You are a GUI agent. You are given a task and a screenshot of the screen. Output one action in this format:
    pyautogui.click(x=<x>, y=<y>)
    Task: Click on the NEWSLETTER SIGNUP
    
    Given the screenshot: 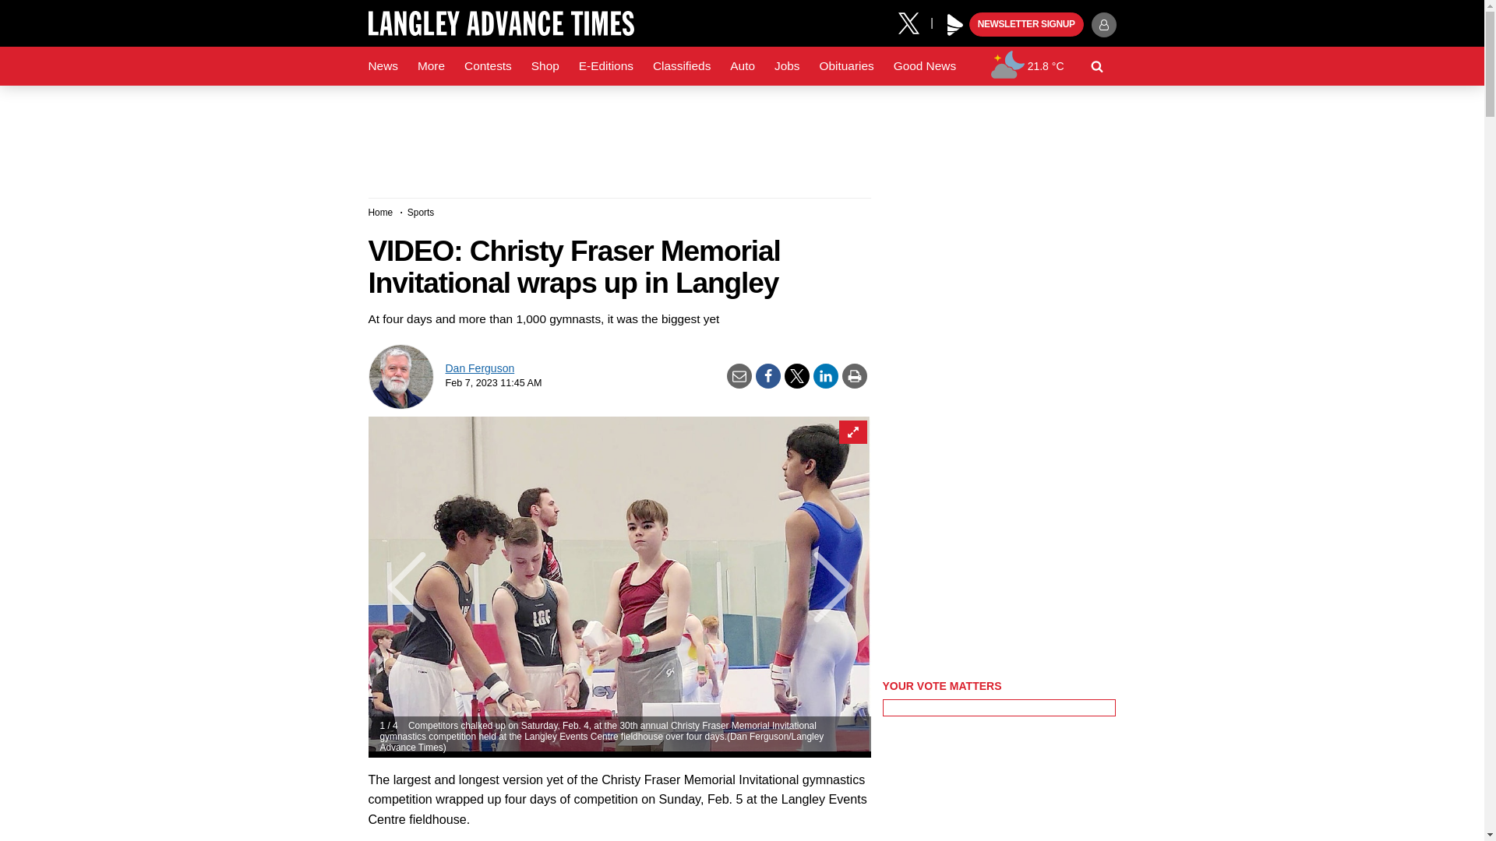 What is the action you would take?
    pyautogui.click(x=1026, y=25)
    